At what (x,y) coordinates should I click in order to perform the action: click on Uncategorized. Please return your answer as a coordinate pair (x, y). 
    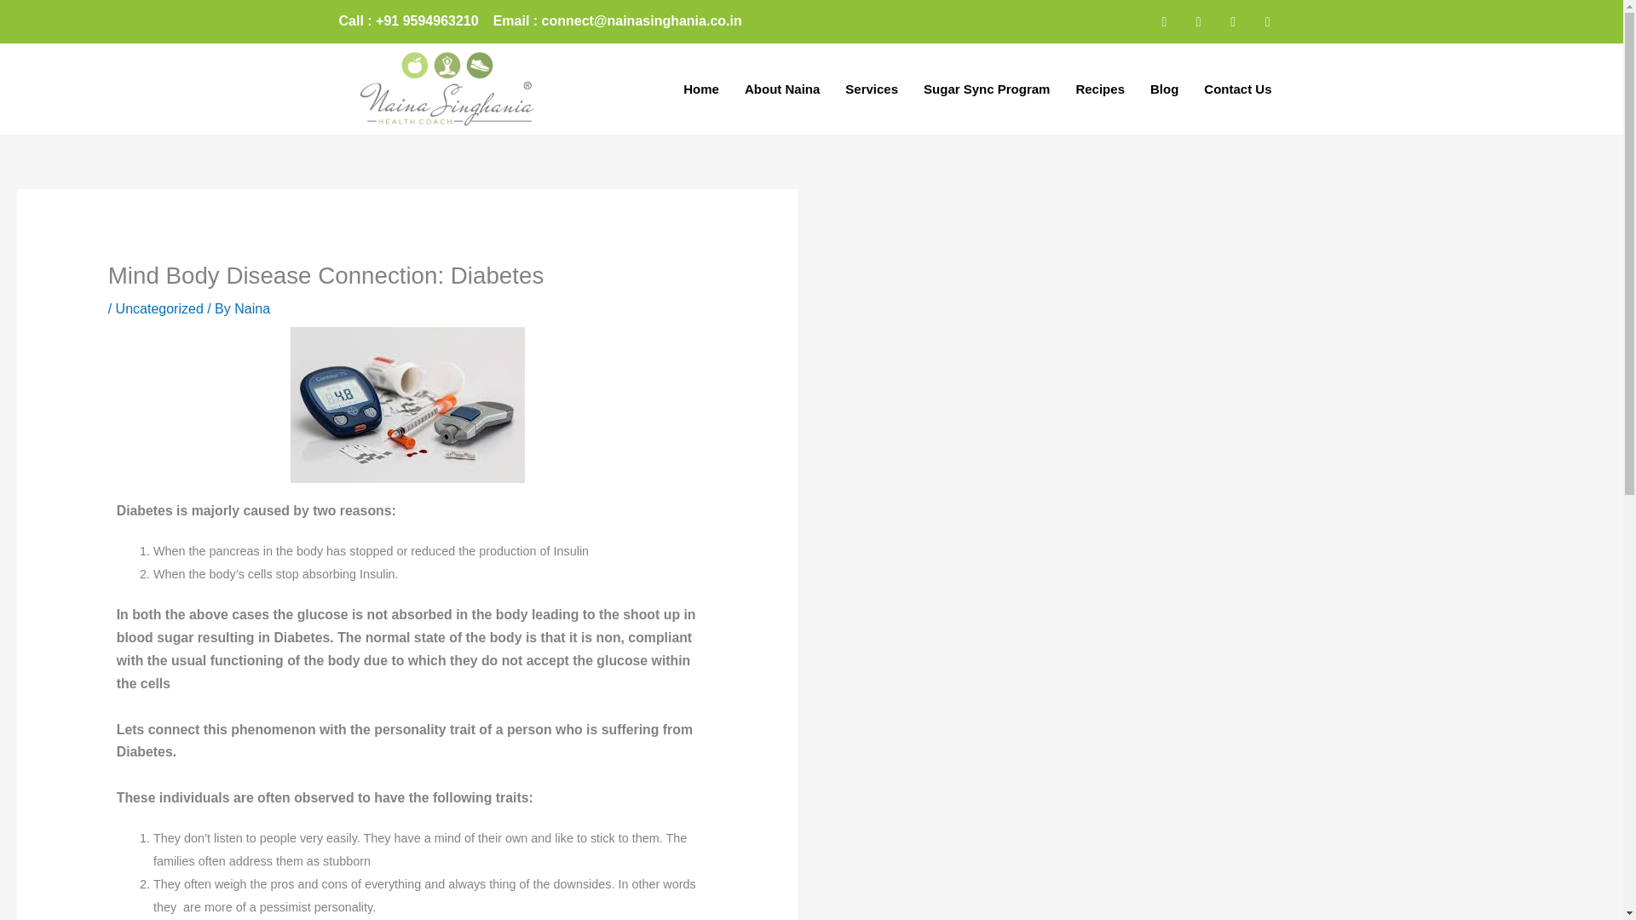
    Looking at the image, I should click on (159, 308).